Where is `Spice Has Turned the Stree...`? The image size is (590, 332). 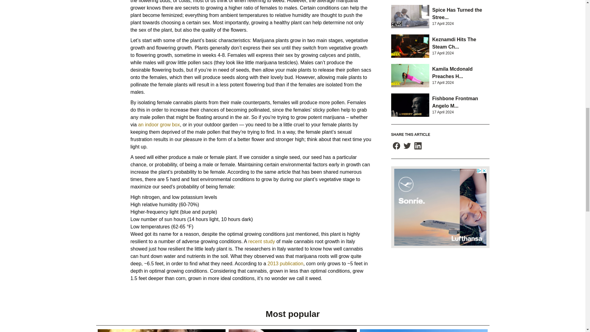 Spice Has Turned the Stree... is located at coordinates (457, 14).